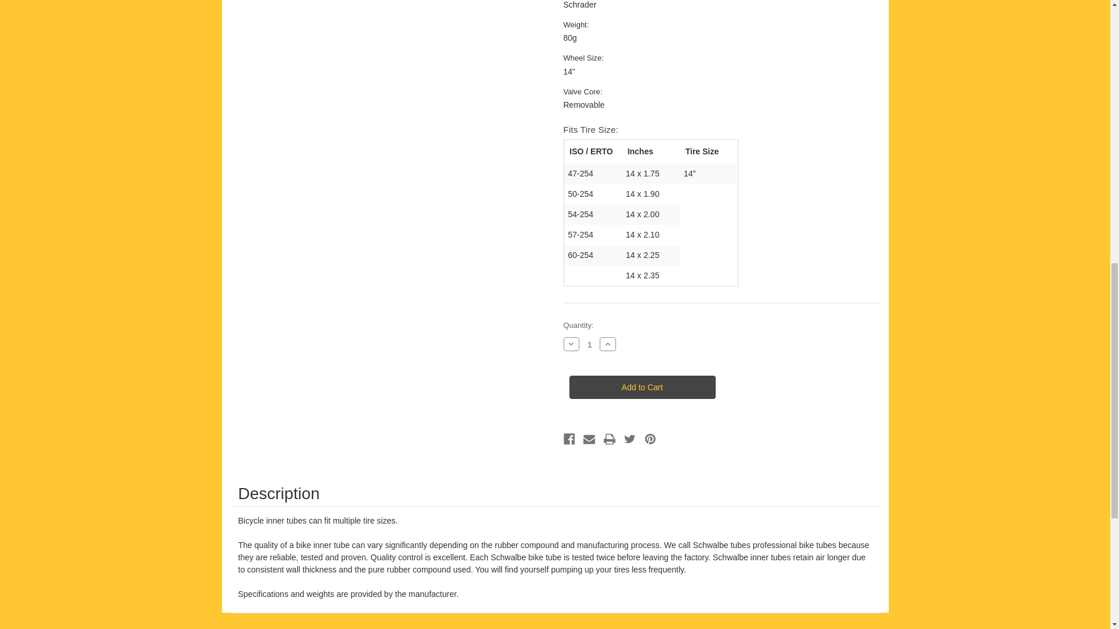  I want to click on Email, so click(589, 439).